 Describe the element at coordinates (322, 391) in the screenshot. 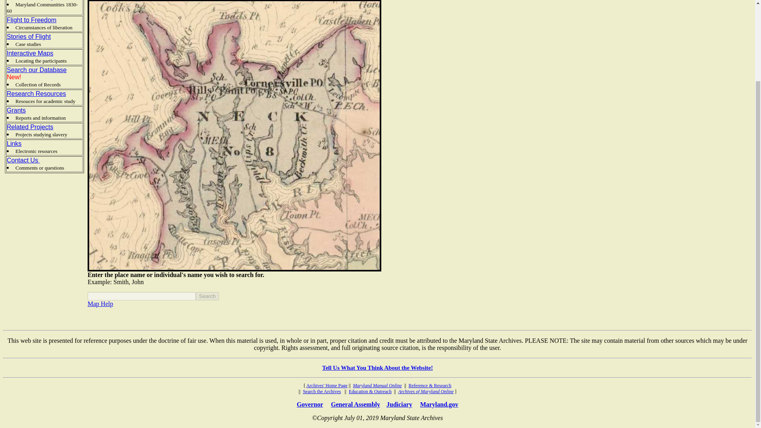

I see `Search the Archives` at that location.